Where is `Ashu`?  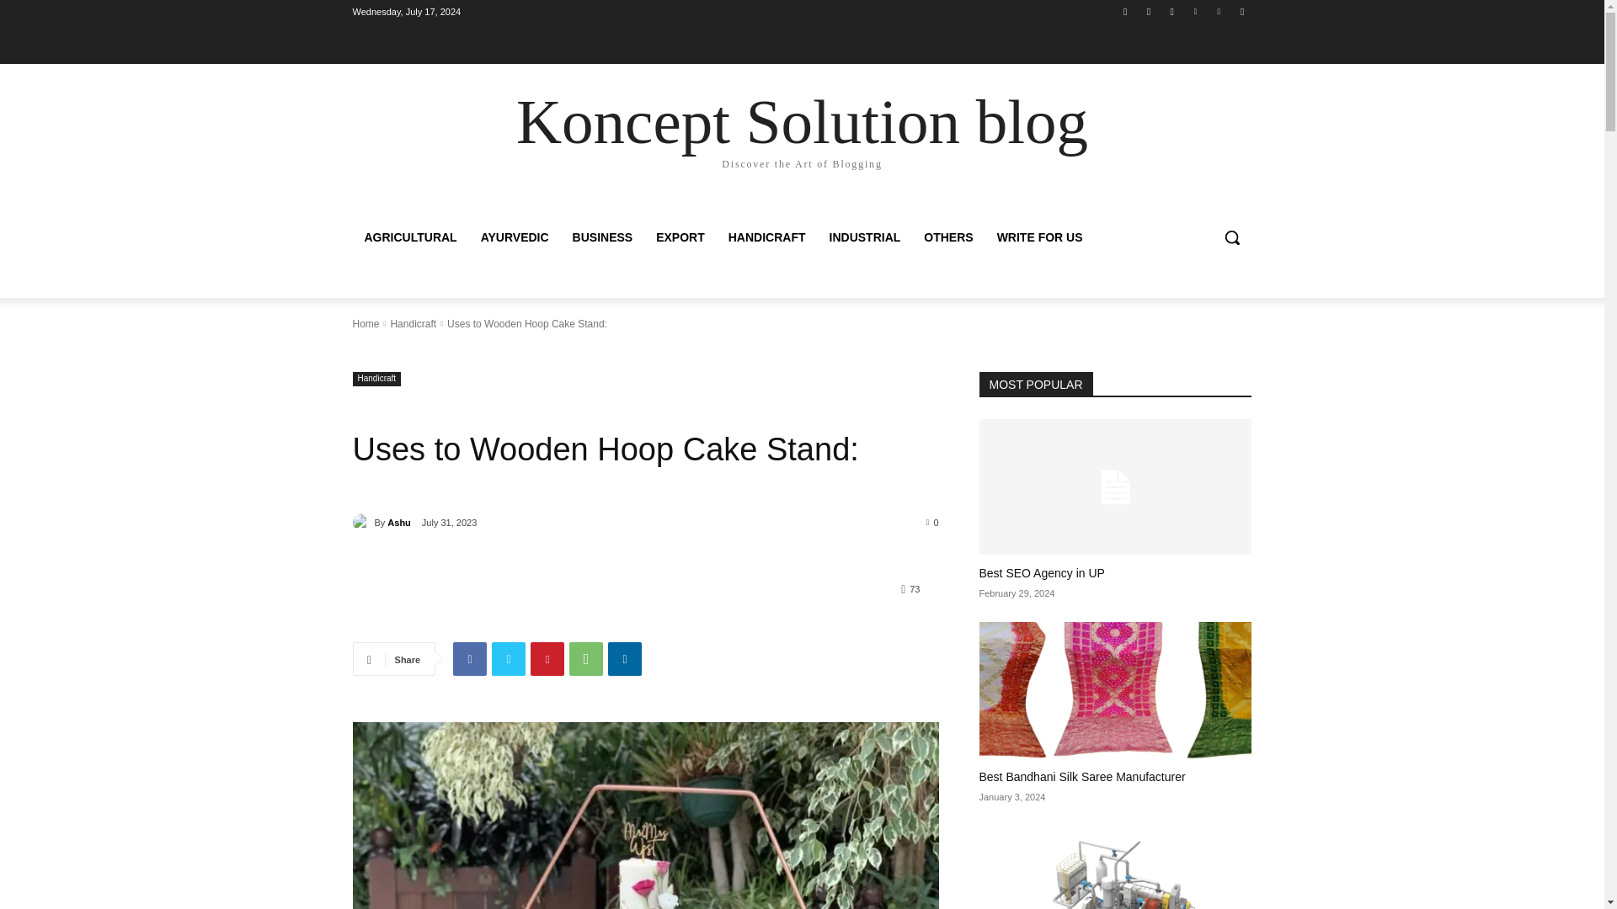
Ashu is located at coordinates (362, 522).